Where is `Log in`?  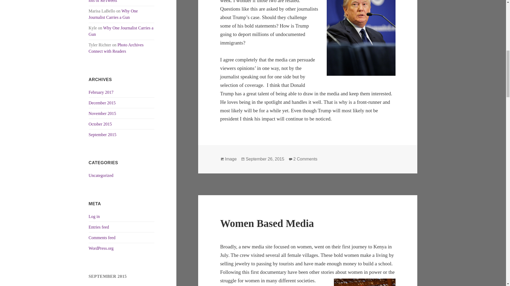
Log in is located at coordinates (94, 216).